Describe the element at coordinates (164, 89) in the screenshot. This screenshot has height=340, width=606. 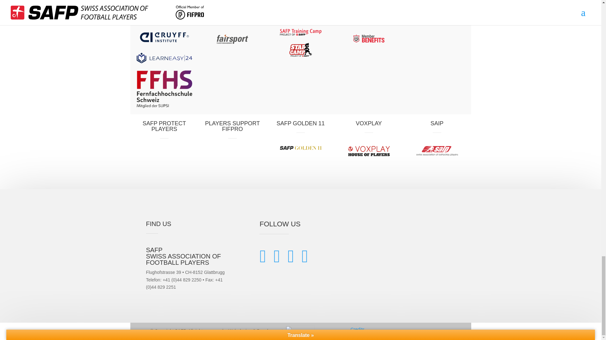
I see `FFHS` at that location.